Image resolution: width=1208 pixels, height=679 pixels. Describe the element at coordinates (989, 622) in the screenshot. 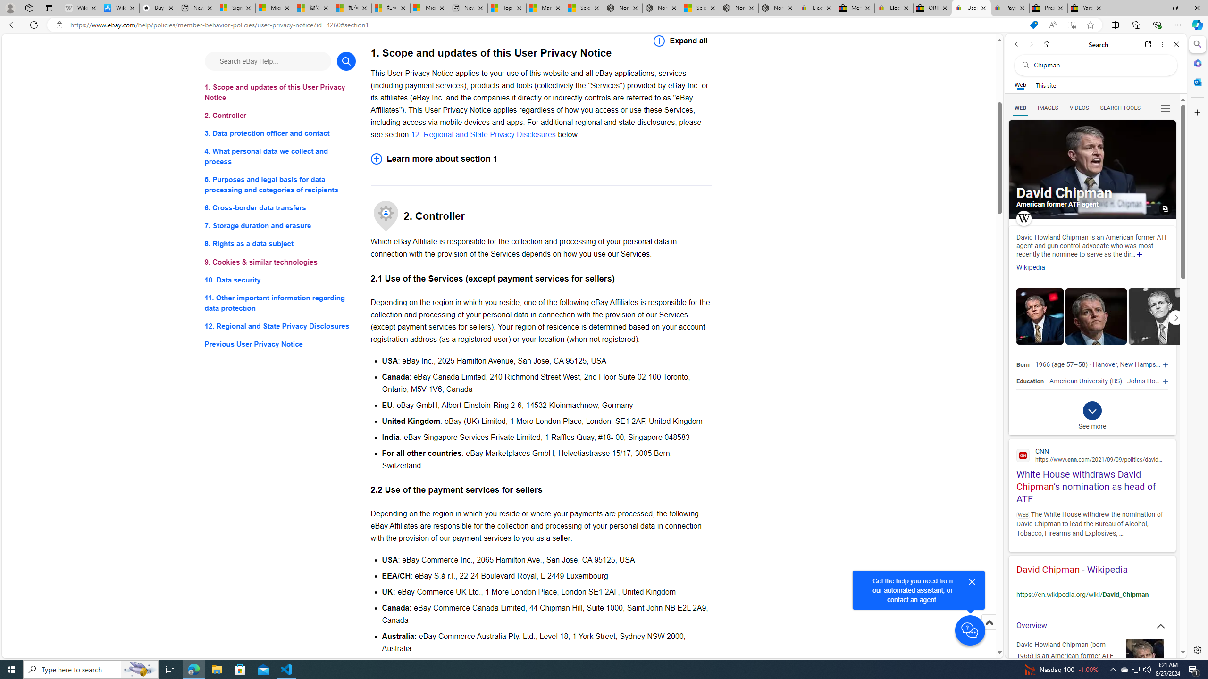

I see `Scroll to top` at that location.